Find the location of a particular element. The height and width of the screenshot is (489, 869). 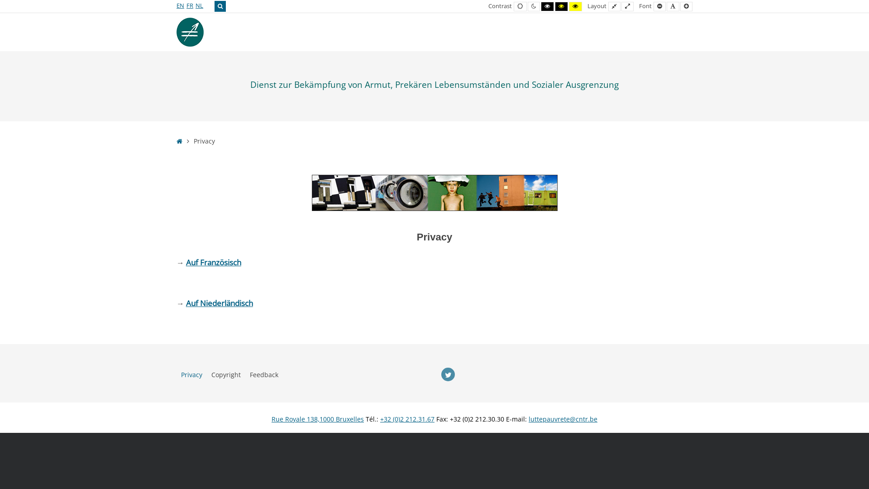

Default contrast is located at coordinates (520, 6).